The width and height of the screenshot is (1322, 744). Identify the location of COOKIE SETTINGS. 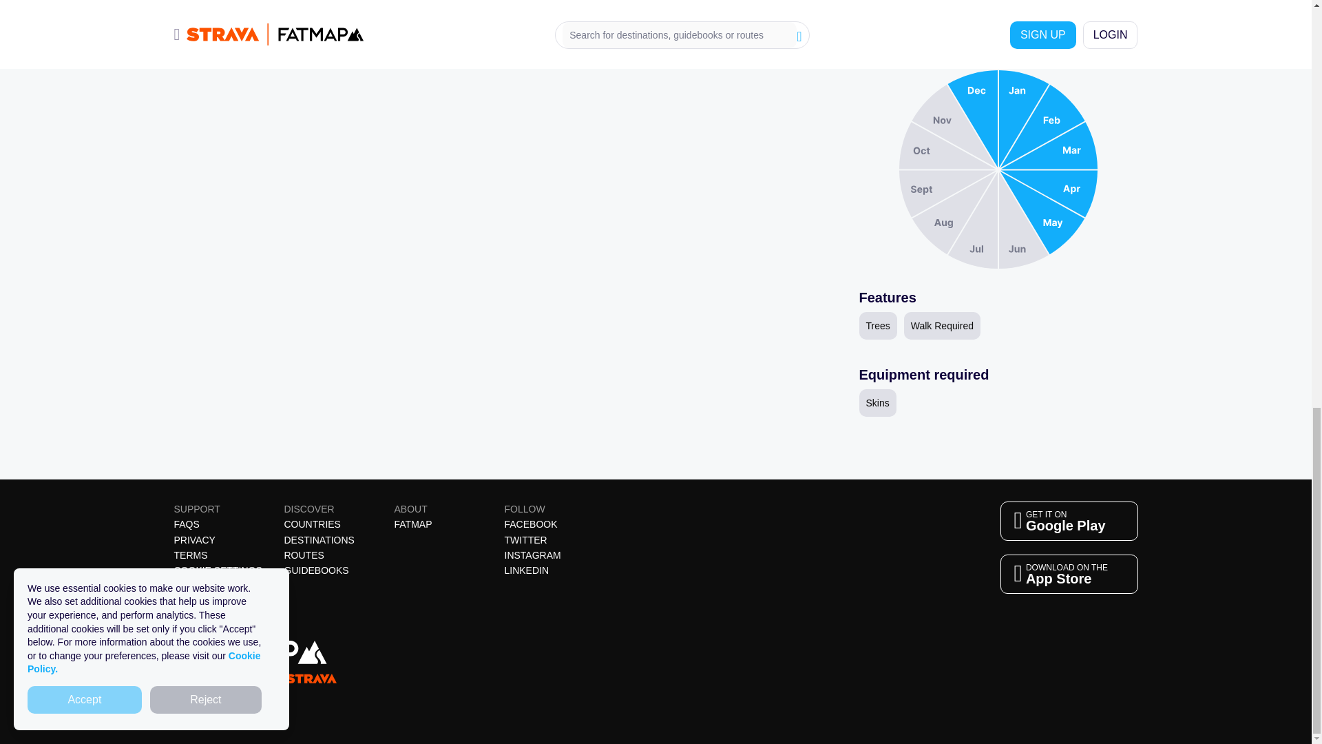
(526, 570).